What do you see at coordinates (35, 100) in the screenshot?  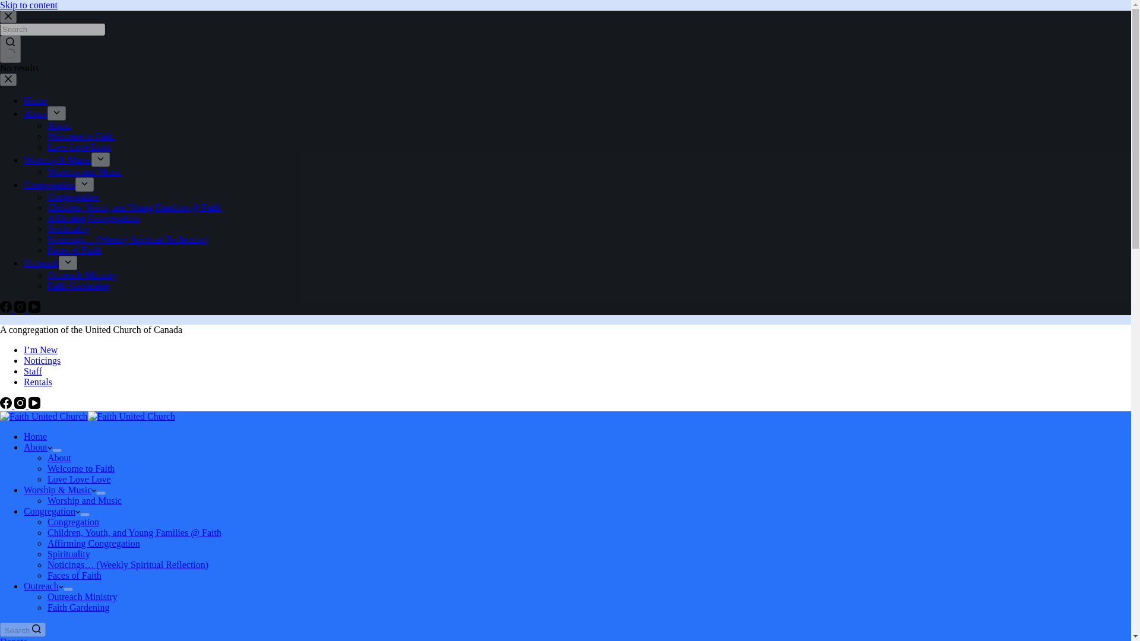 I see `Home` at bounding box center [35, 100].